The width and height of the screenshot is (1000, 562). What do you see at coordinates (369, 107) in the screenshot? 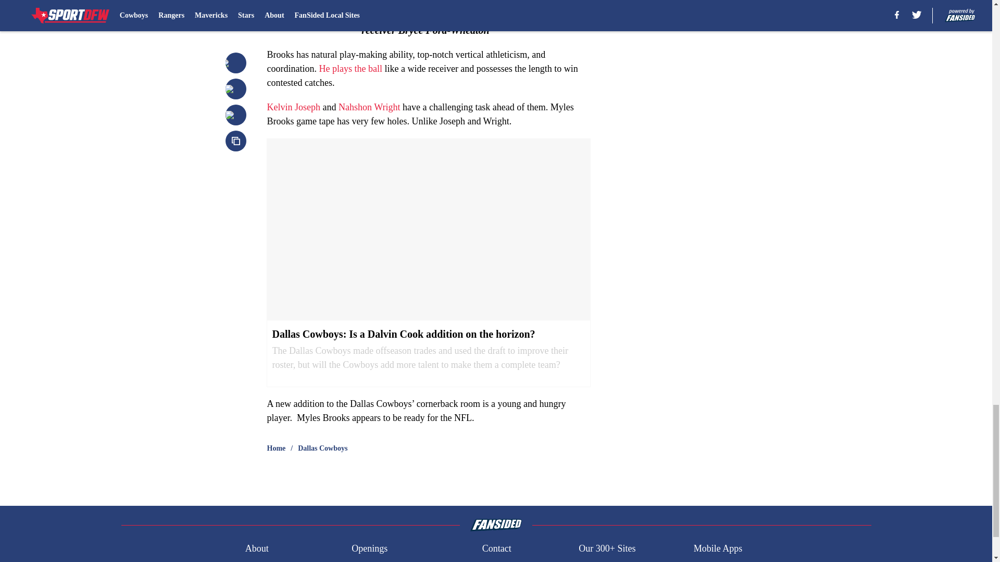
I see `Nahshon Wright` at bounding box center [369, 107].